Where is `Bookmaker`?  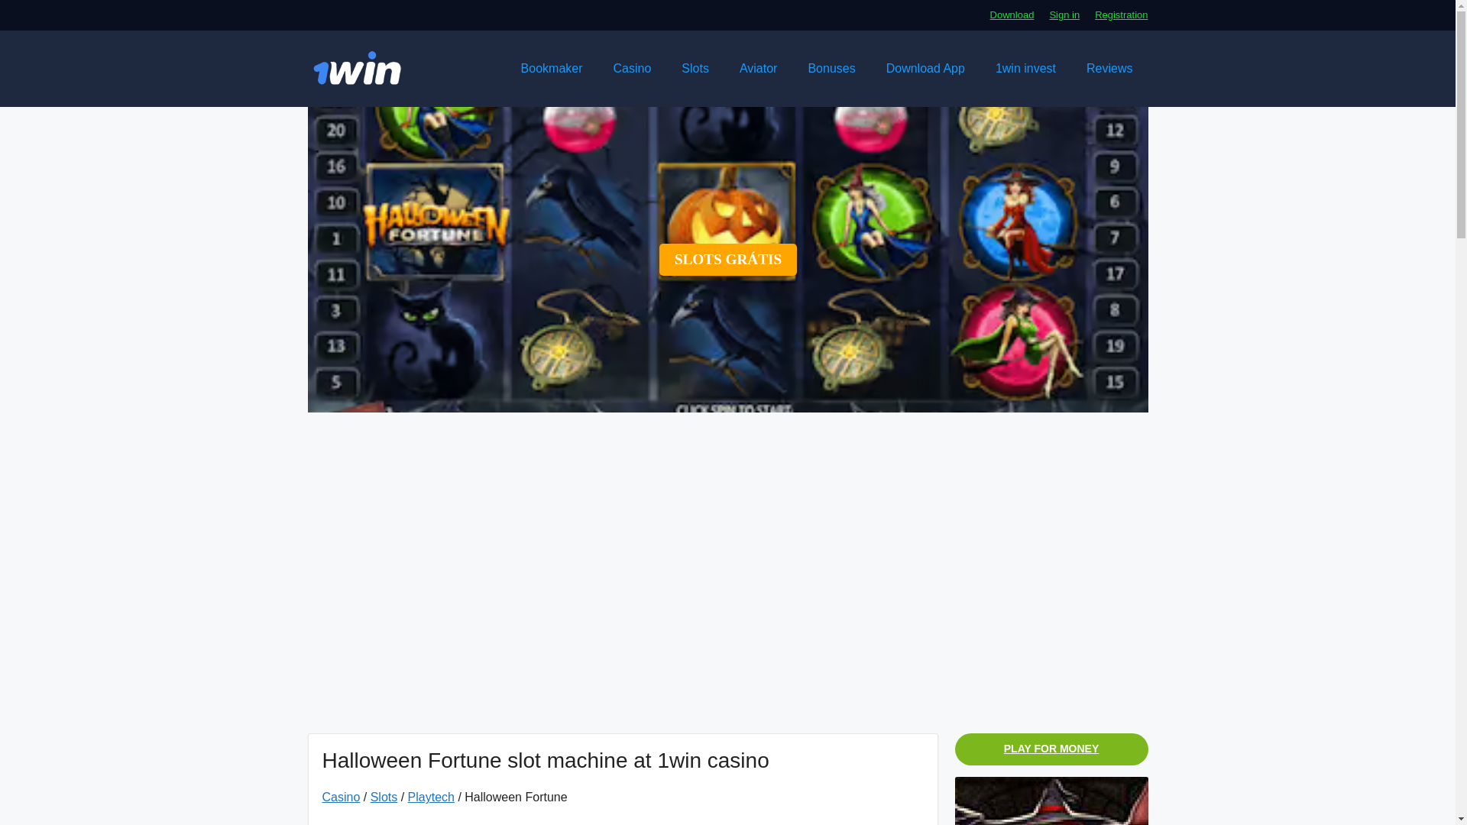 Bookmaker is located at coordinates (552, 69).